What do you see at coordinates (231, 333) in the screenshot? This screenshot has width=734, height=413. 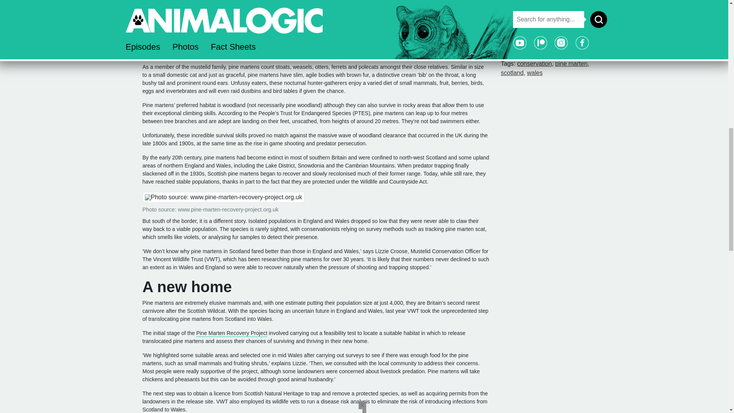 I see `Pine Marten Recovery Project` at bounding box center [231, 333].